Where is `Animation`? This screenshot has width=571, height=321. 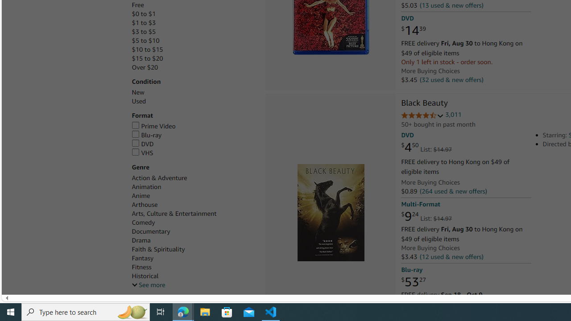
Animation is located at coordinates (146, 187).